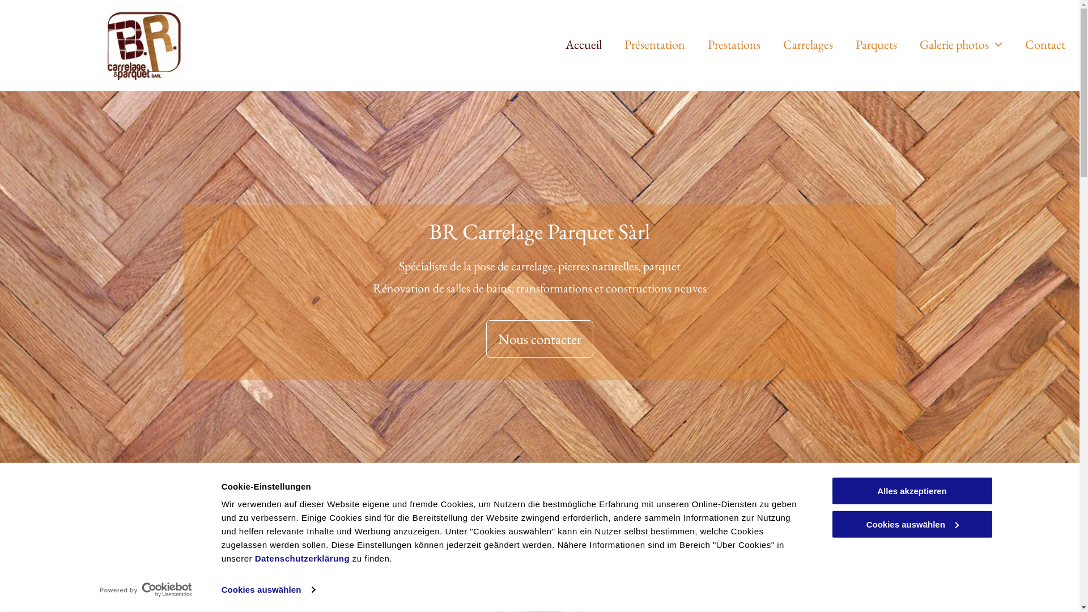  I want to click on Carrelages, so click(797, 44).